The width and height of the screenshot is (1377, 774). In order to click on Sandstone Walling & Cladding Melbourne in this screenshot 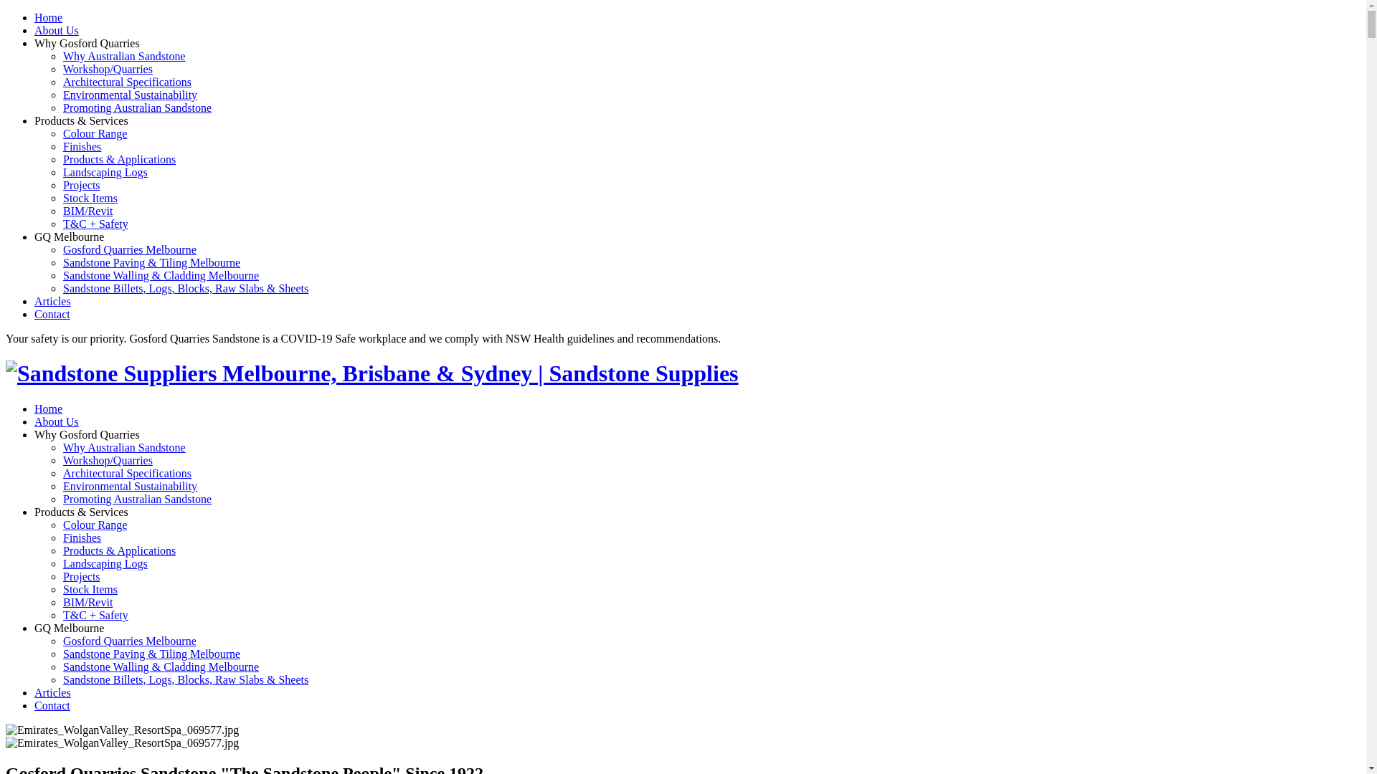, I will do `click(161, 275)`.